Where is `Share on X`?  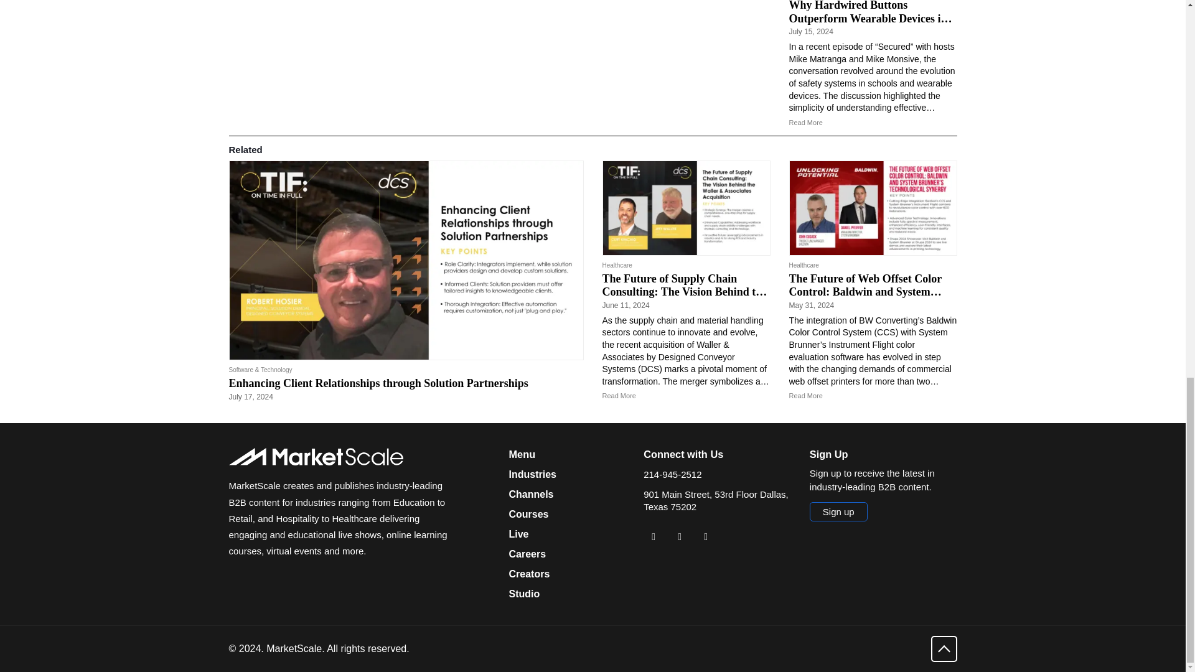 Share on X is located at coordinates (679, 536).